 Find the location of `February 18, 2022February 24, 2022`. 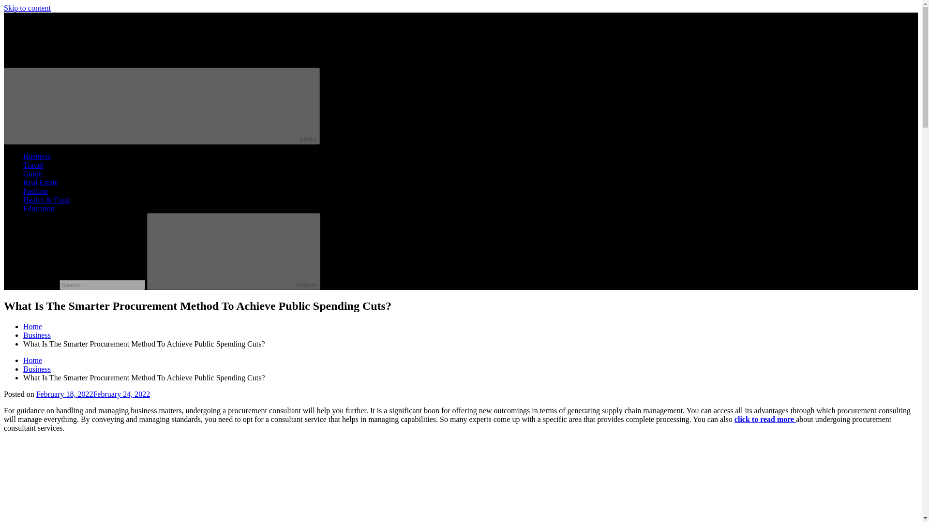

February 18, 2022February 24, 2022 is located at coordinates (93, 394).